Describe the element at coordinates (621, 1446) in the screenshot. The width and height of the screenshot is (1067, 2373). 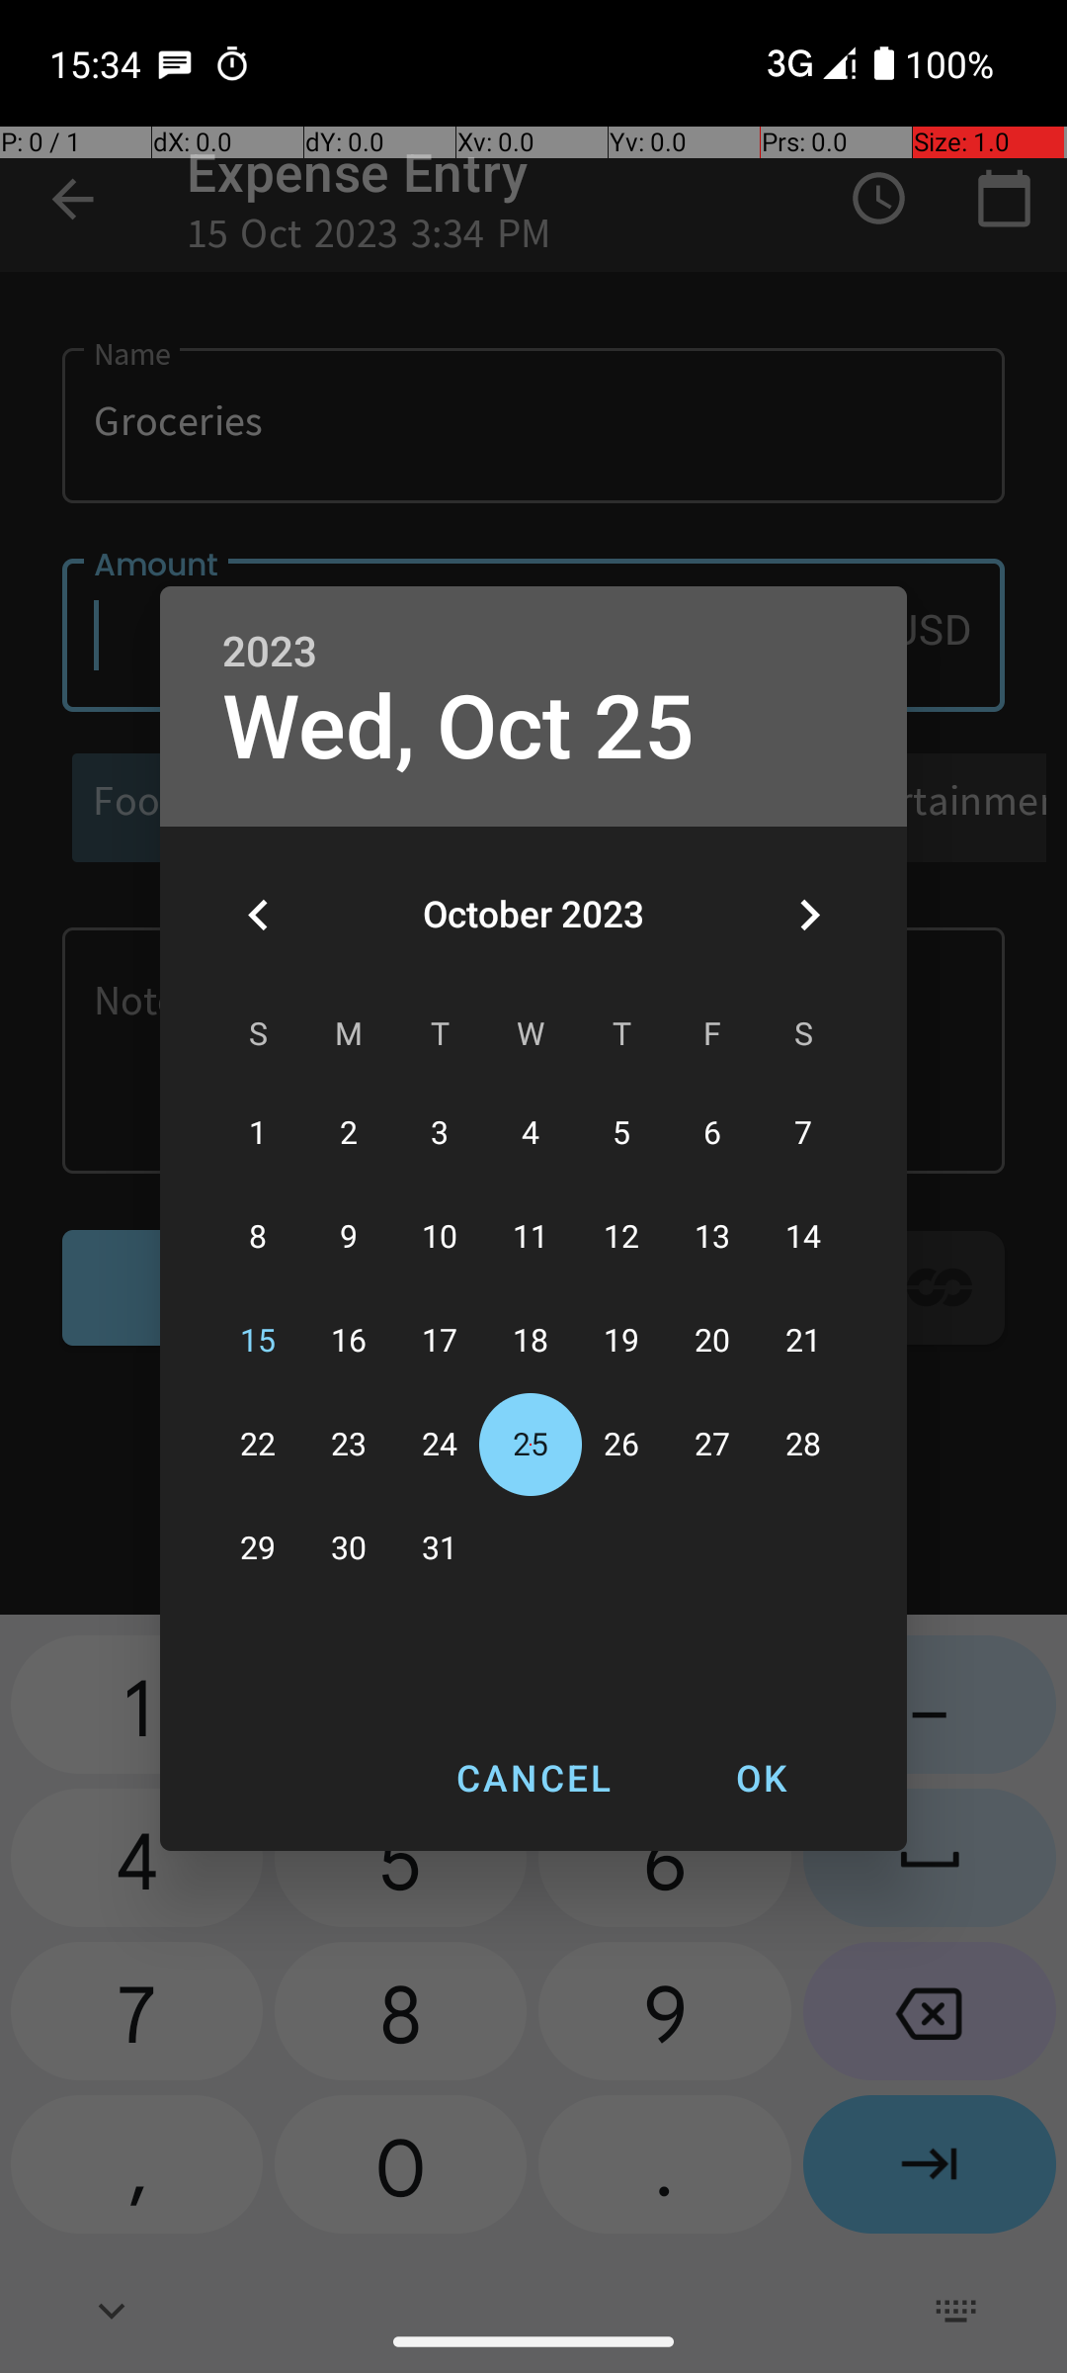
I see `26` at that location.